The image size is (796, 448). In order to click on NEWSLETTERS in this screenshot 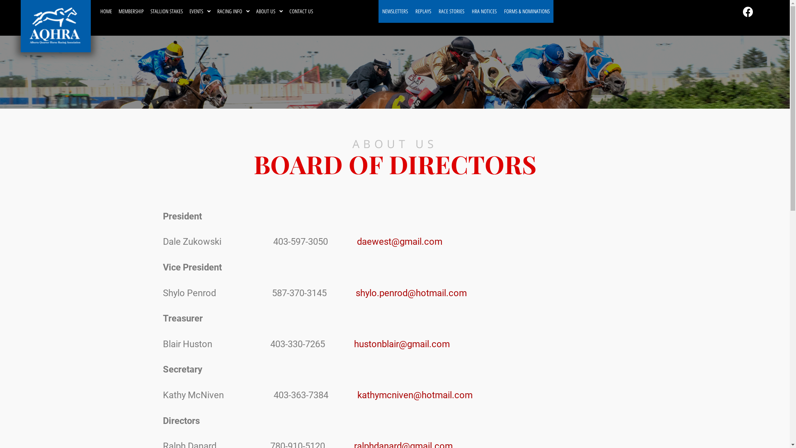, I will do `click(395, 12)`.